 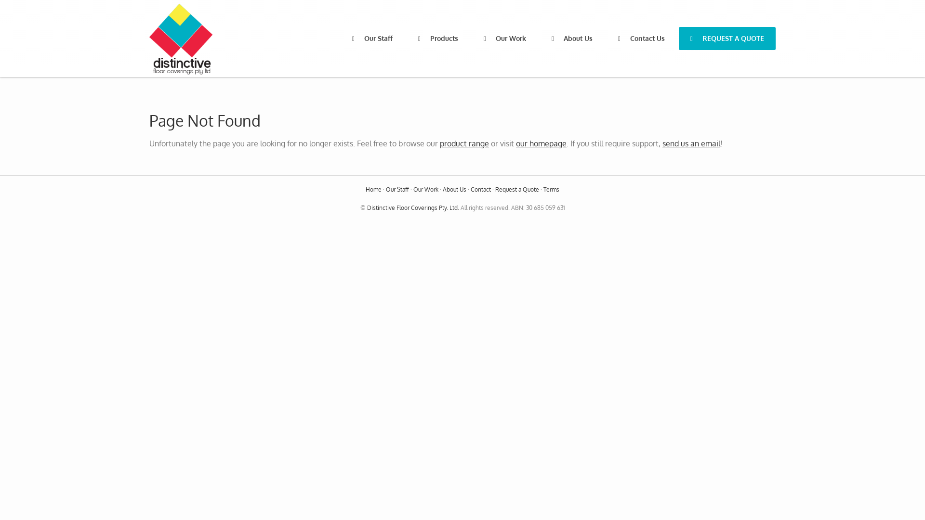 I want to click on Our Work, so click(x=505, y=39).